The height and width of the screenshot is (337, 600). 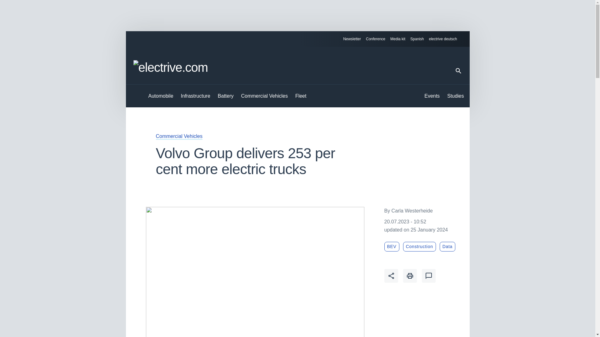 I want to click on Kommentare, so click(x=428, y=276).